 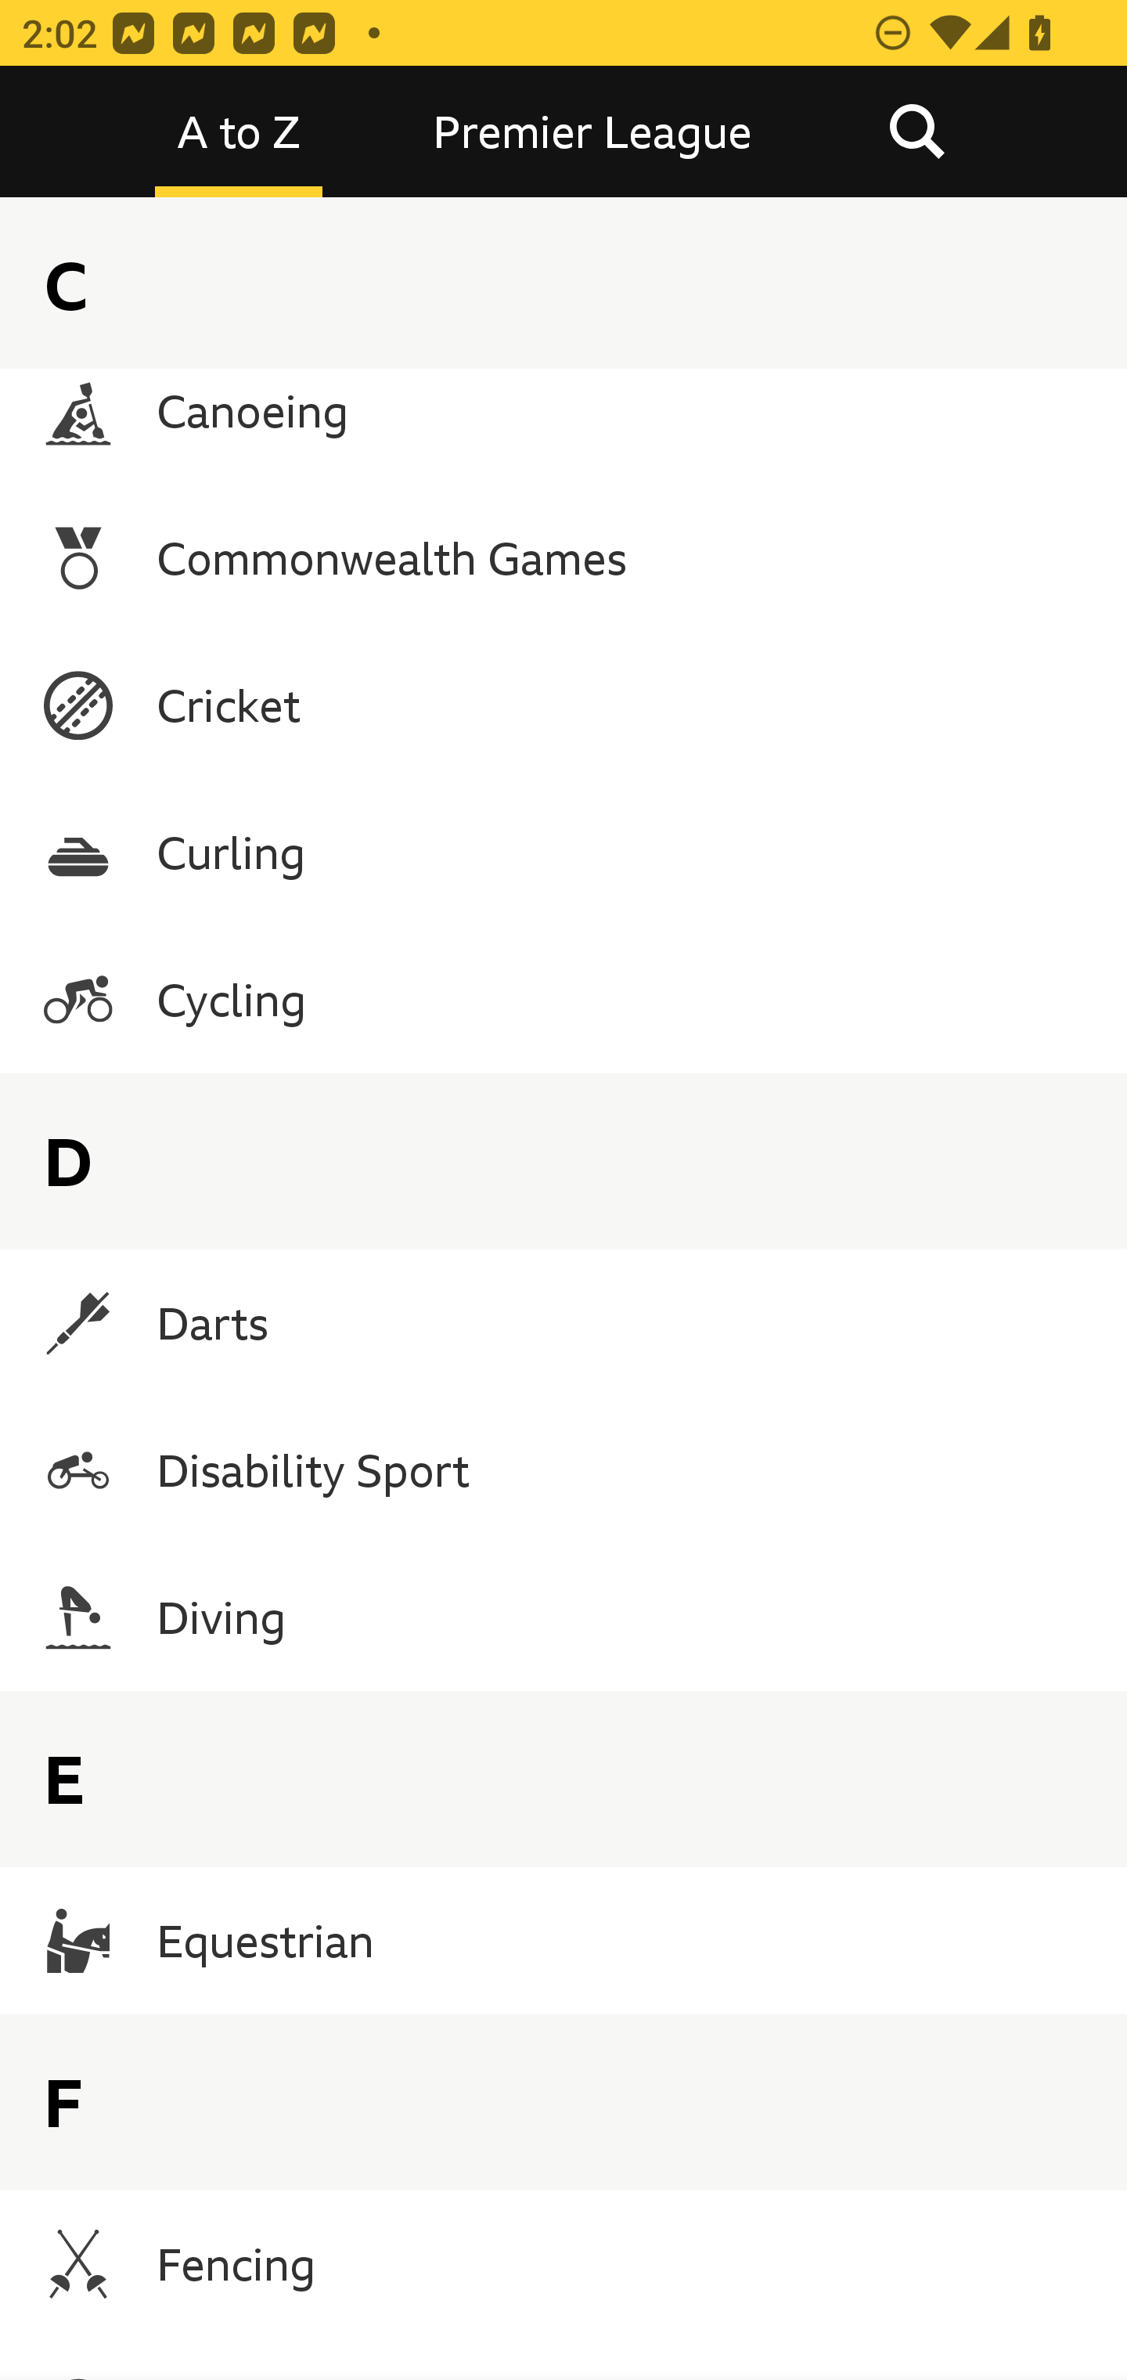 I want to click on Disability Sport, so click(x=563, y=1470).